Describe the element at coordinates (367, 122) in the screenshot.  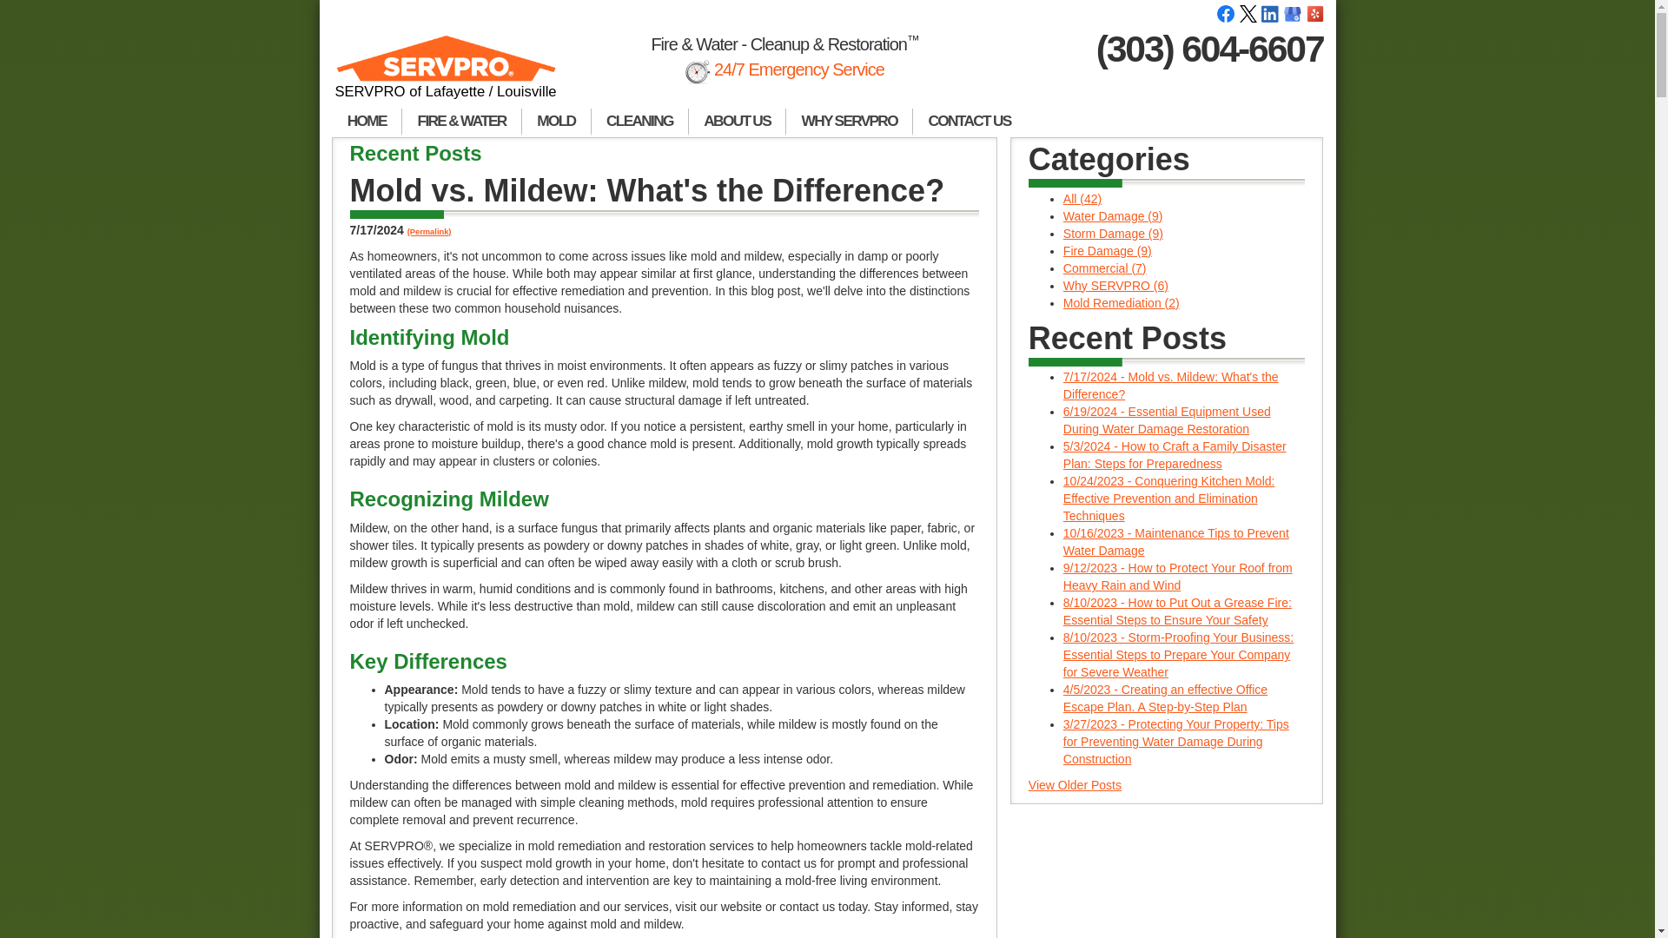
I see `HOME` at that location.